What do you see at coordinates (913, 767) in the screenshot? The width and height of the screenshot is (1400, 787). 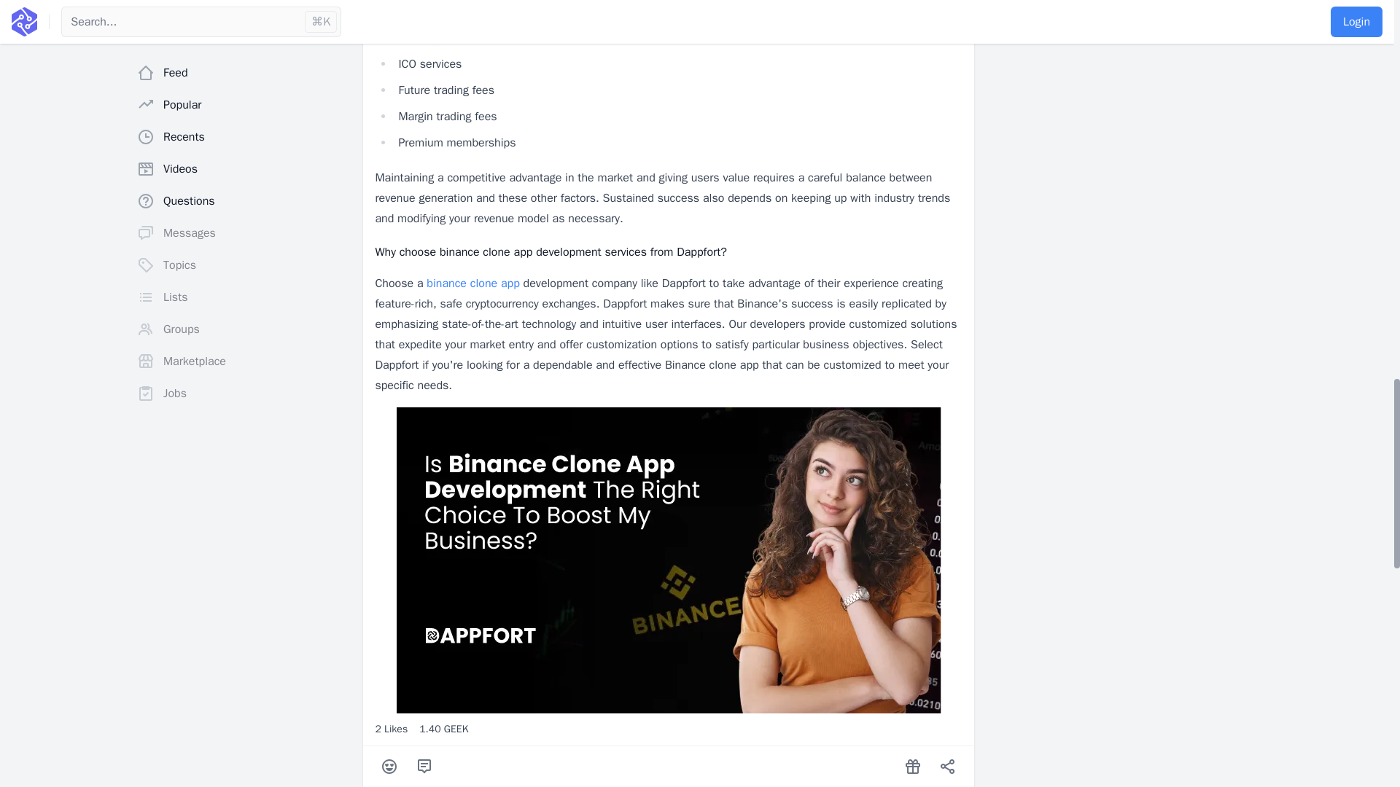 I see `Send me a coffee` at bounding box center [913, 767].